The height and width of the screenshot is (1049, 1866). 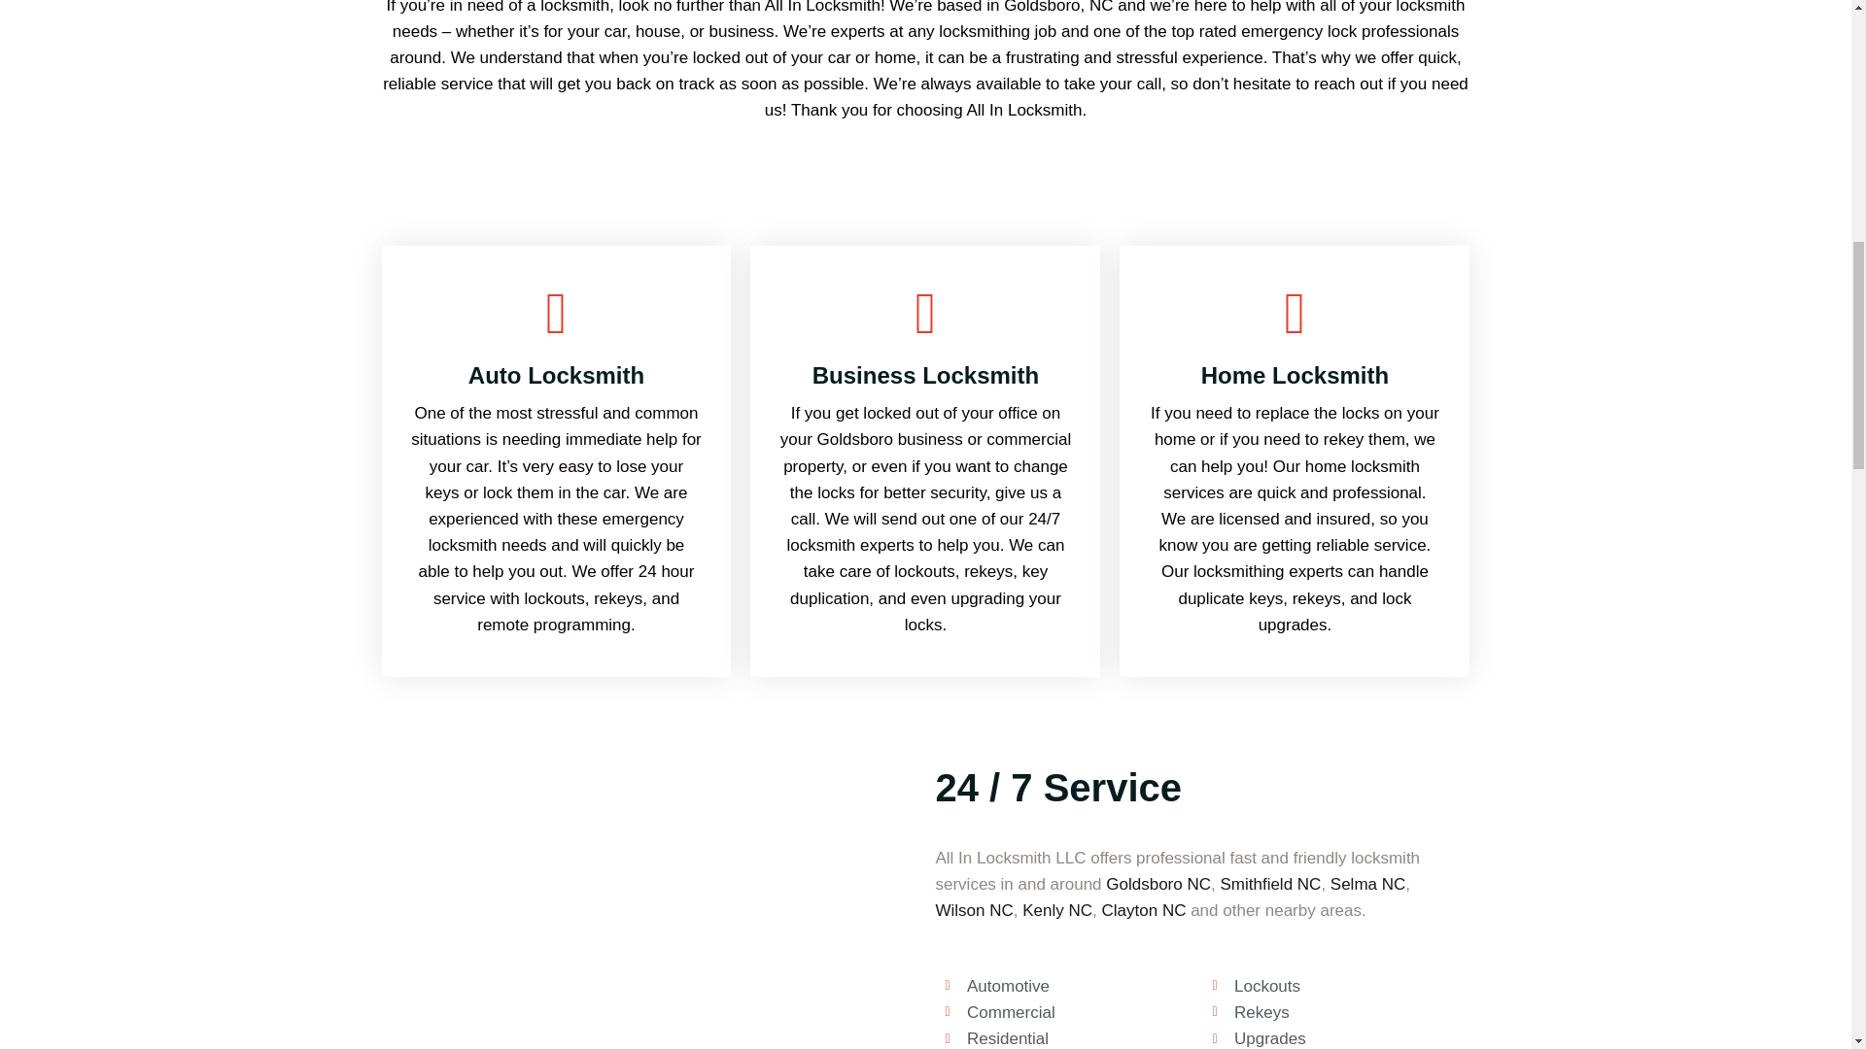 What do you see at coordinates (1145, 910) in the screenshot?
I see `Clayton NC` at bounding box center [1145, 910].